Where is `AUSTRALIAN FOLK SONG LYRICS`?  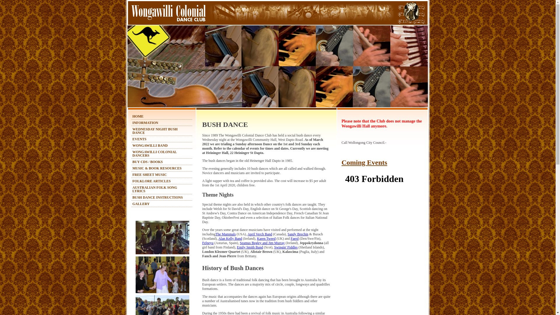
AUSTRALIAN FOLK SONG LYRICS is located at coordinates (155, 189).